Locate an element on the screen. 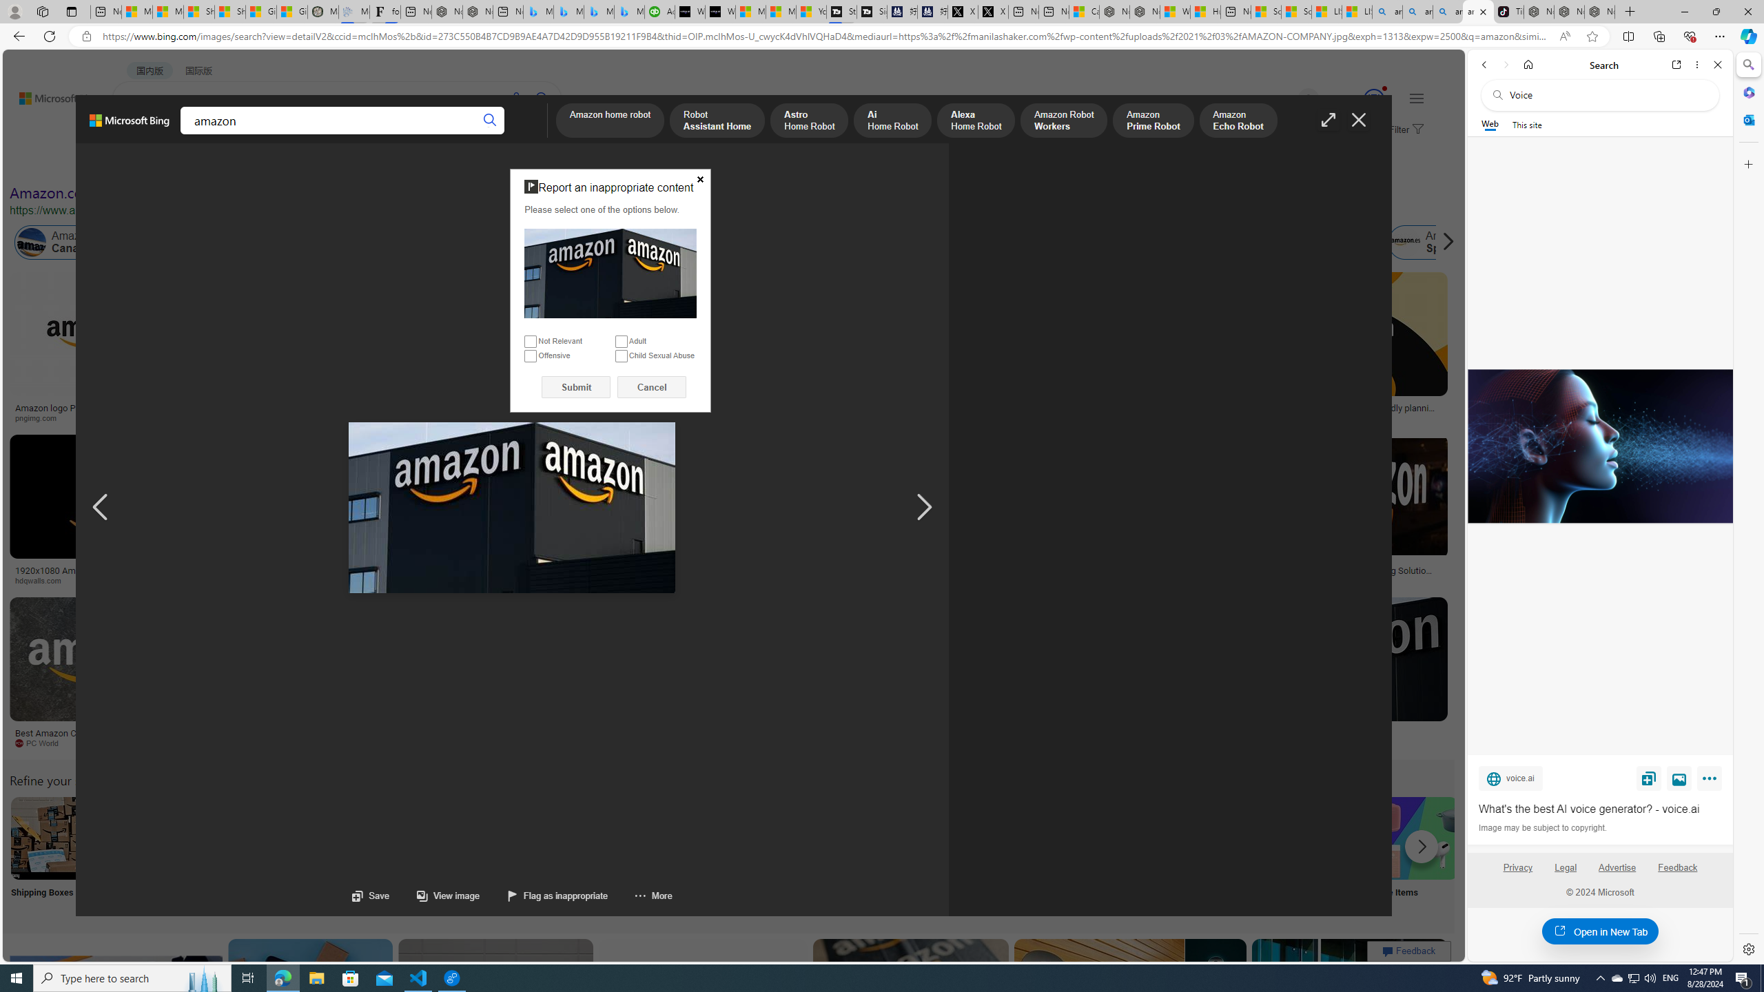  Amazon Animals is located at coordinates (486, 242).